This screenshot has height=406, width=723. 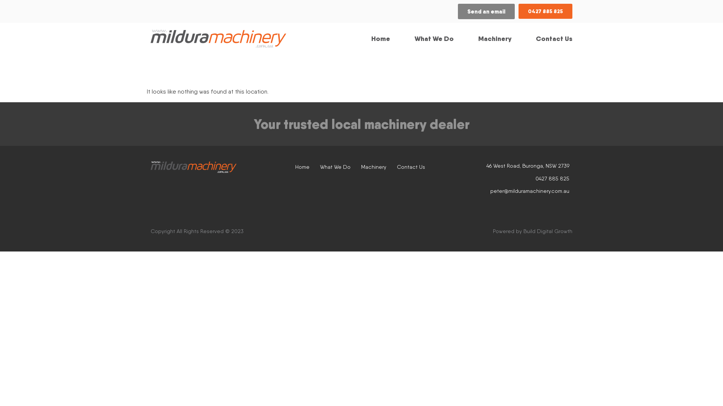 I want to click on Home, so click(x=381, y=39).